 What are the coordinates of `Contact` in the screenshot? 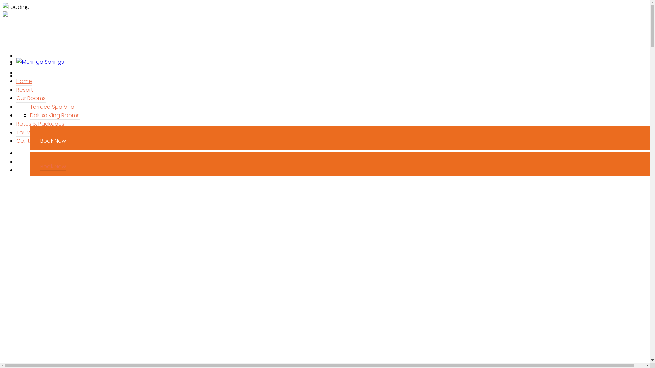 It's located at (28, 141).